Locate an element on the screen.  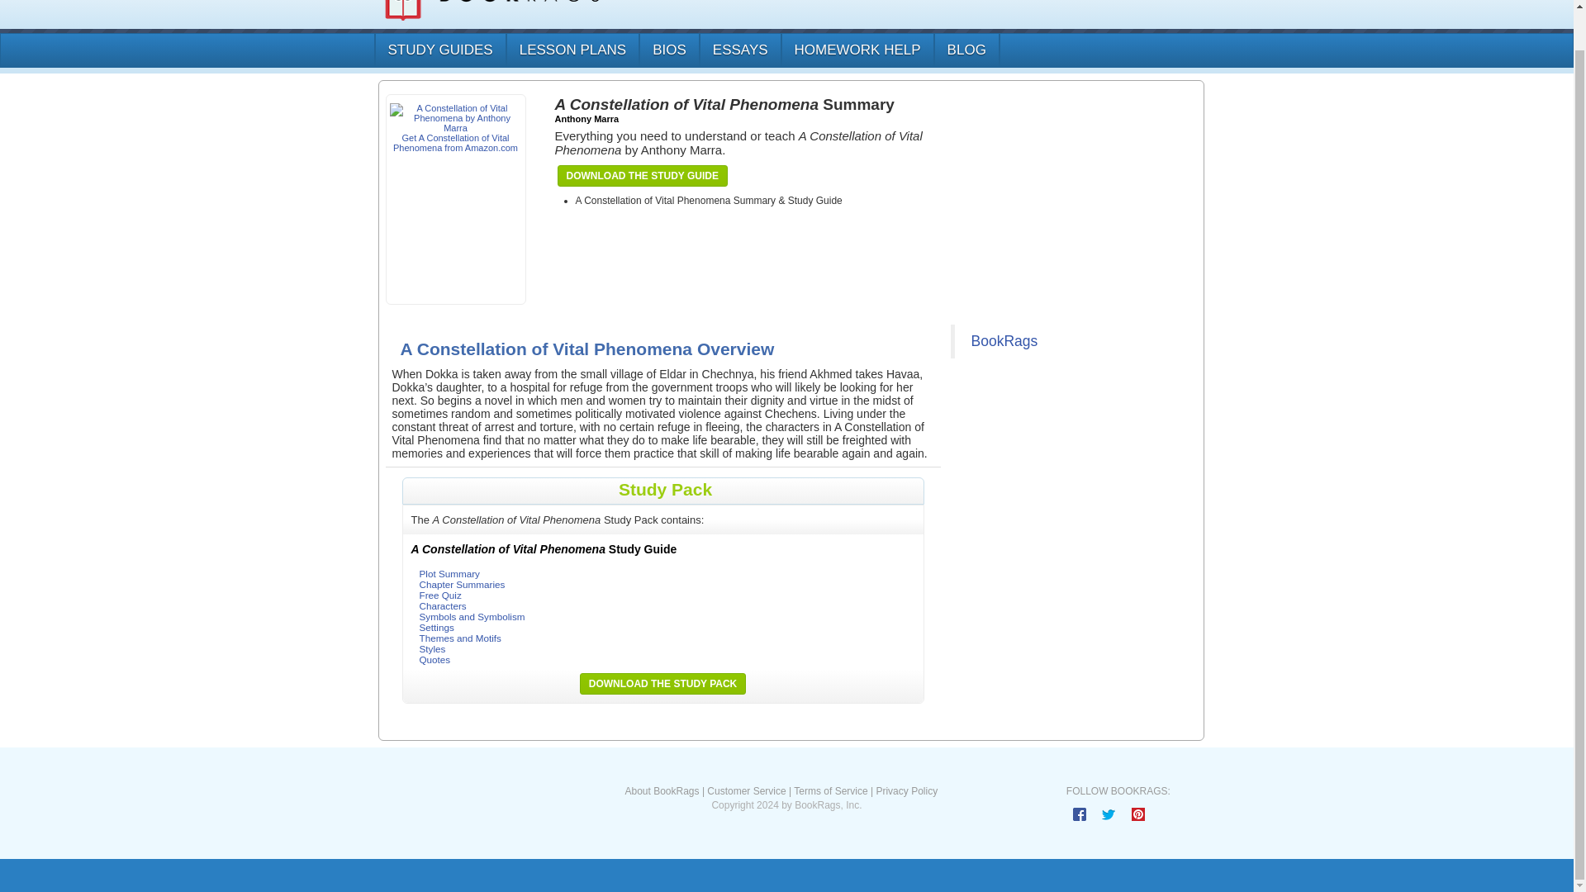
DOWNLOAD THE STUDY PACK is located at coordinates (662, 684).